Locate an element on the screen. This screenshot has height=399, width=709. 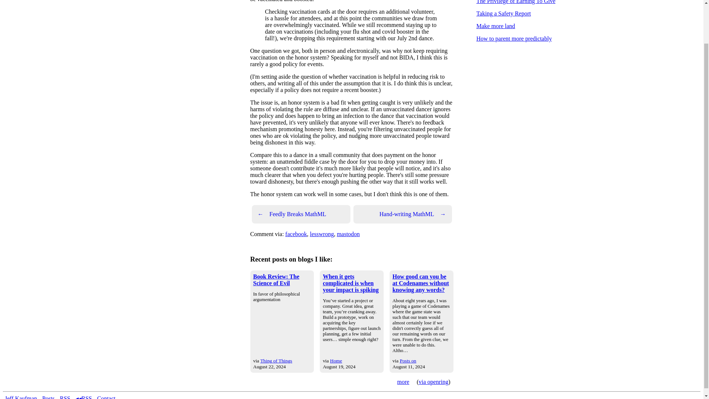
Posts on is located at coordinates (408, 361).